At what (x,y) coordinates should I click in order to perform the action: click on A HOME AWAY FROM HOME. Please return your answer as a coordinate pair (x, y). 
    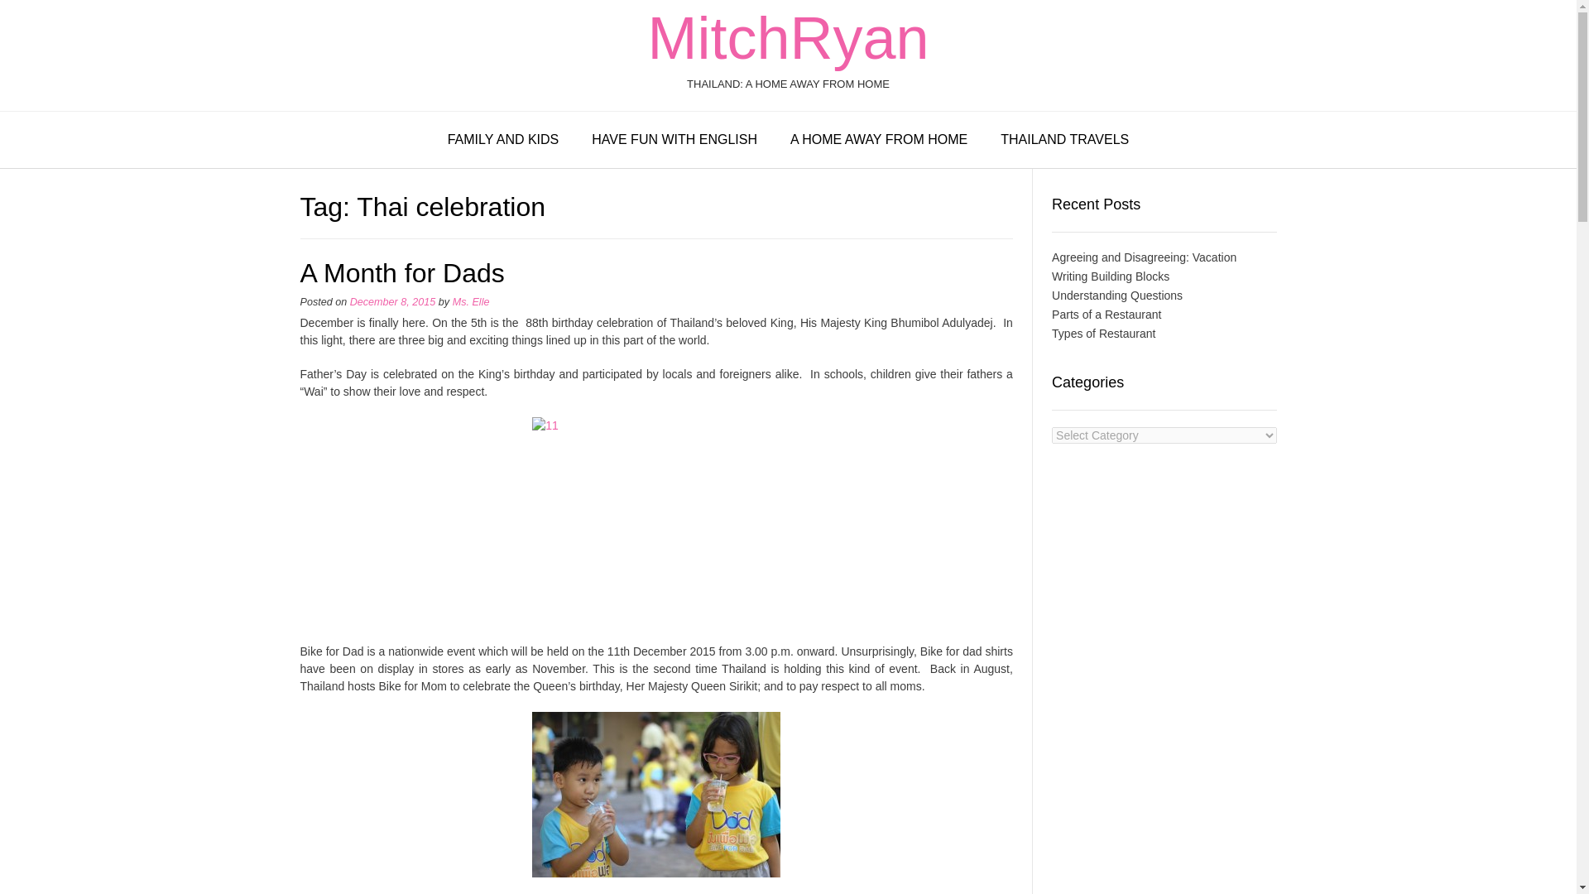
    Looking at the image, I should click on (879, 141).